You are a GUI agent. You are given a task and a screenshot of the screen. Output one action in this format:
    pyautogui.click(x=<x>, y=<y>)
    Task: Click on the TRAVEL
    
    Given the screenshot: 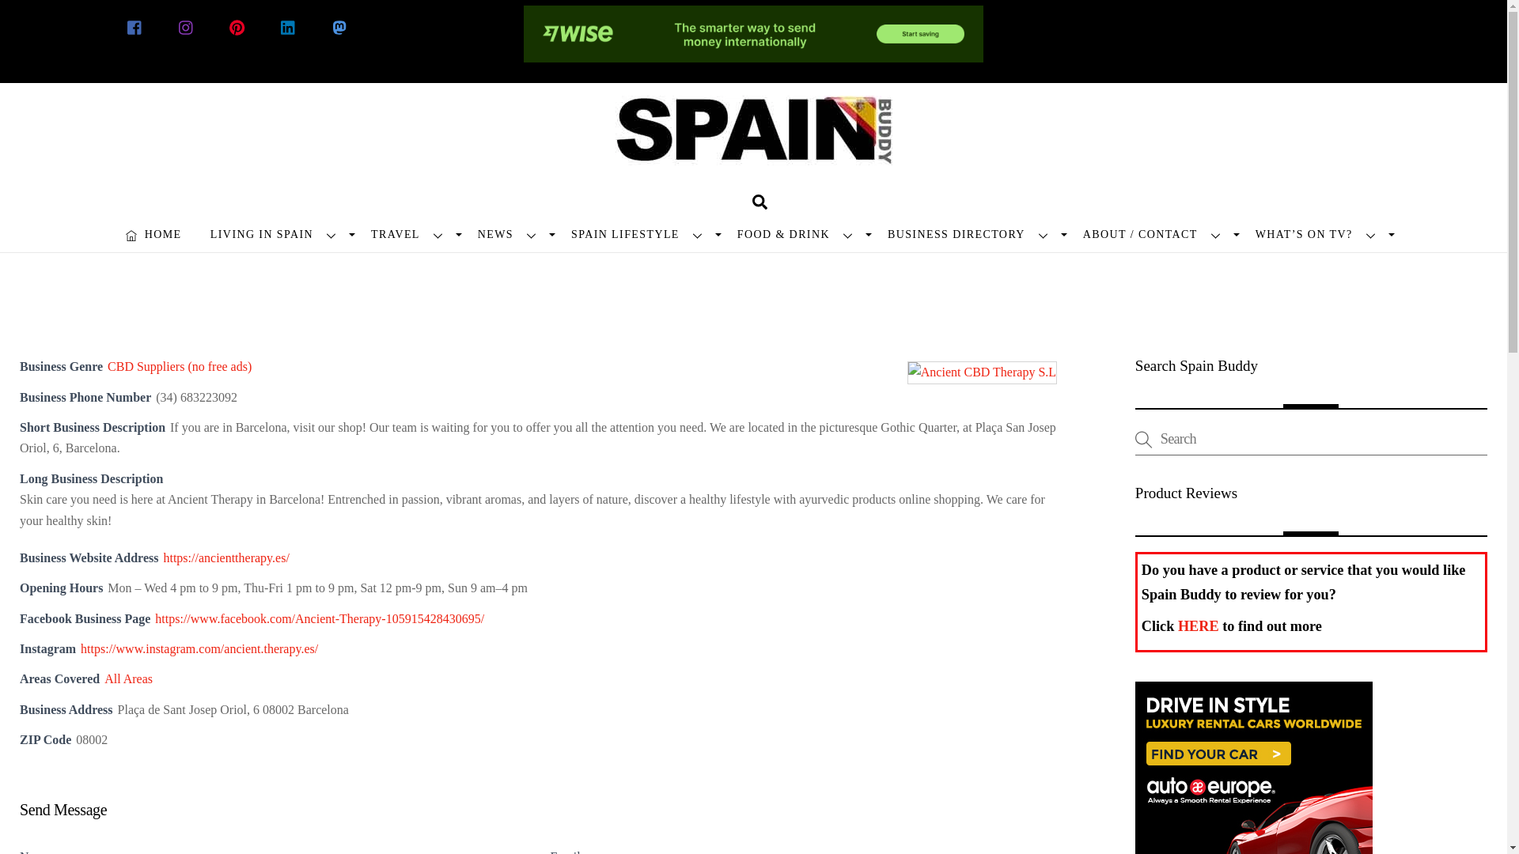 What is the action you would take?
    pyautogui.click(x=410, y=234)
    